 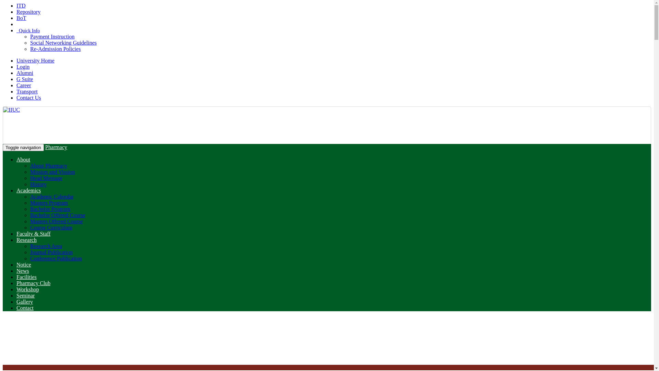 What do you see at coordinates (50, 209) in the screenshot?
I see `Bachelor Program` at bounding box center [50, 209].